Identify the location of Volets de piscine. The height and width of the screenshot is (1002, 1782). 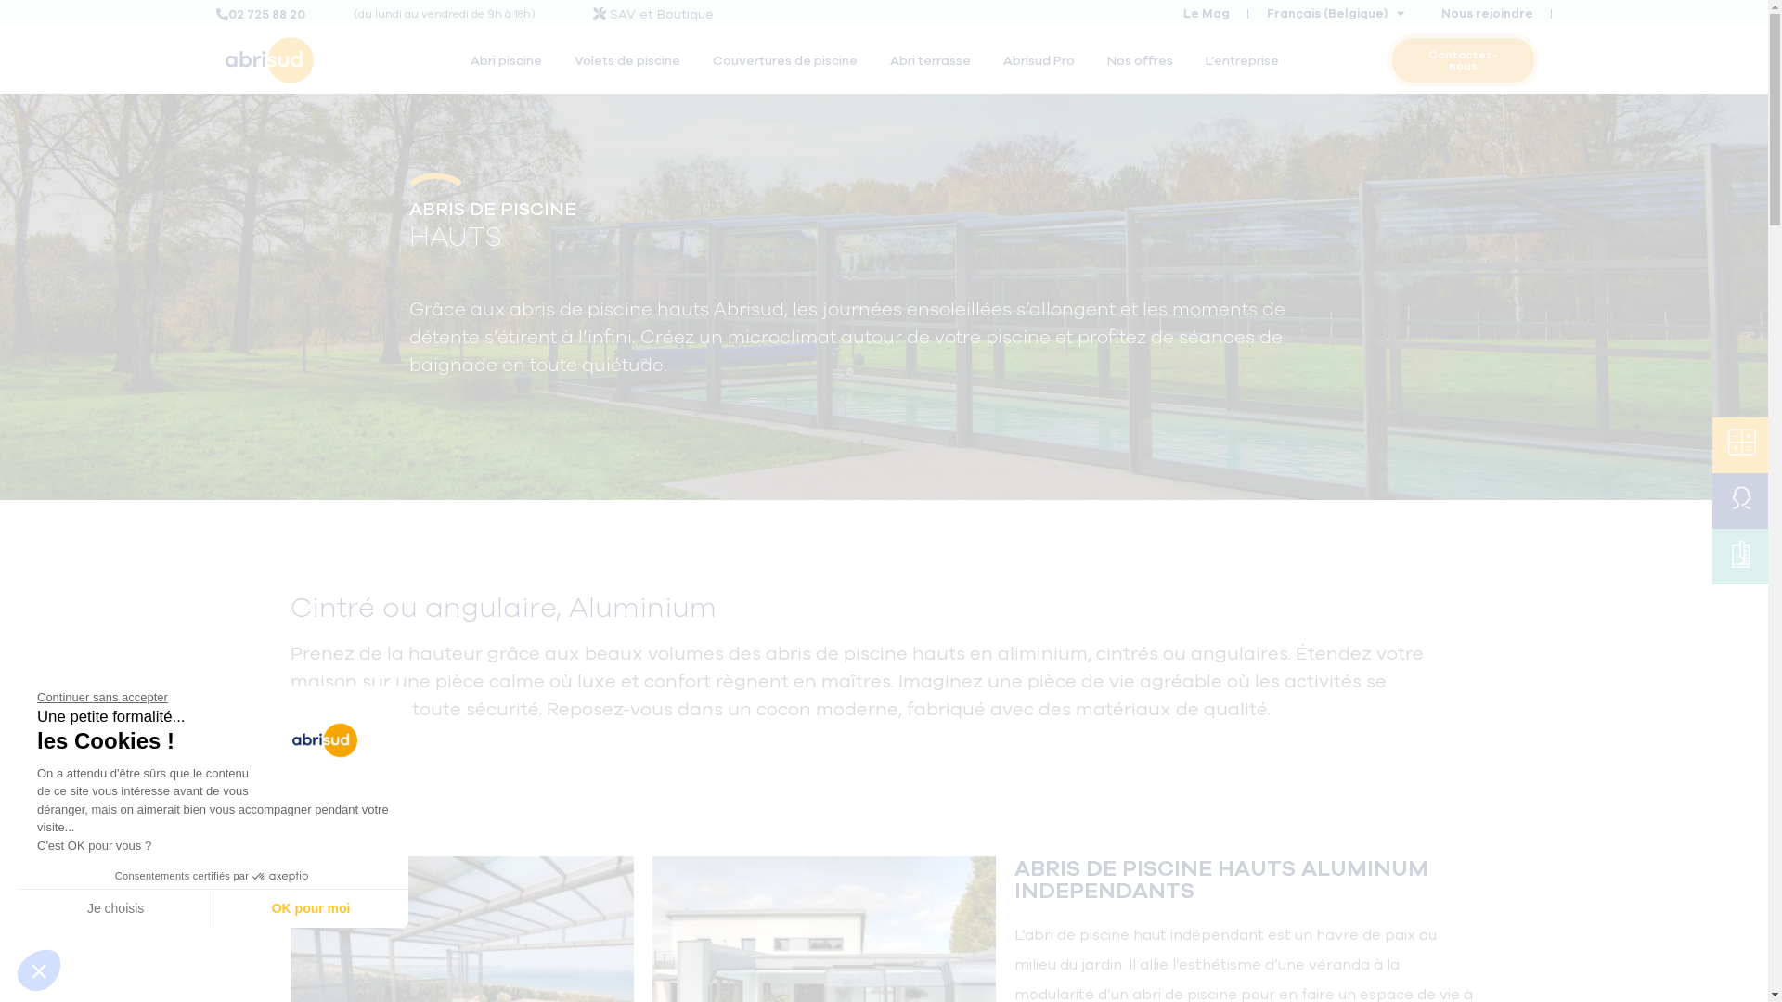
(632, 60).